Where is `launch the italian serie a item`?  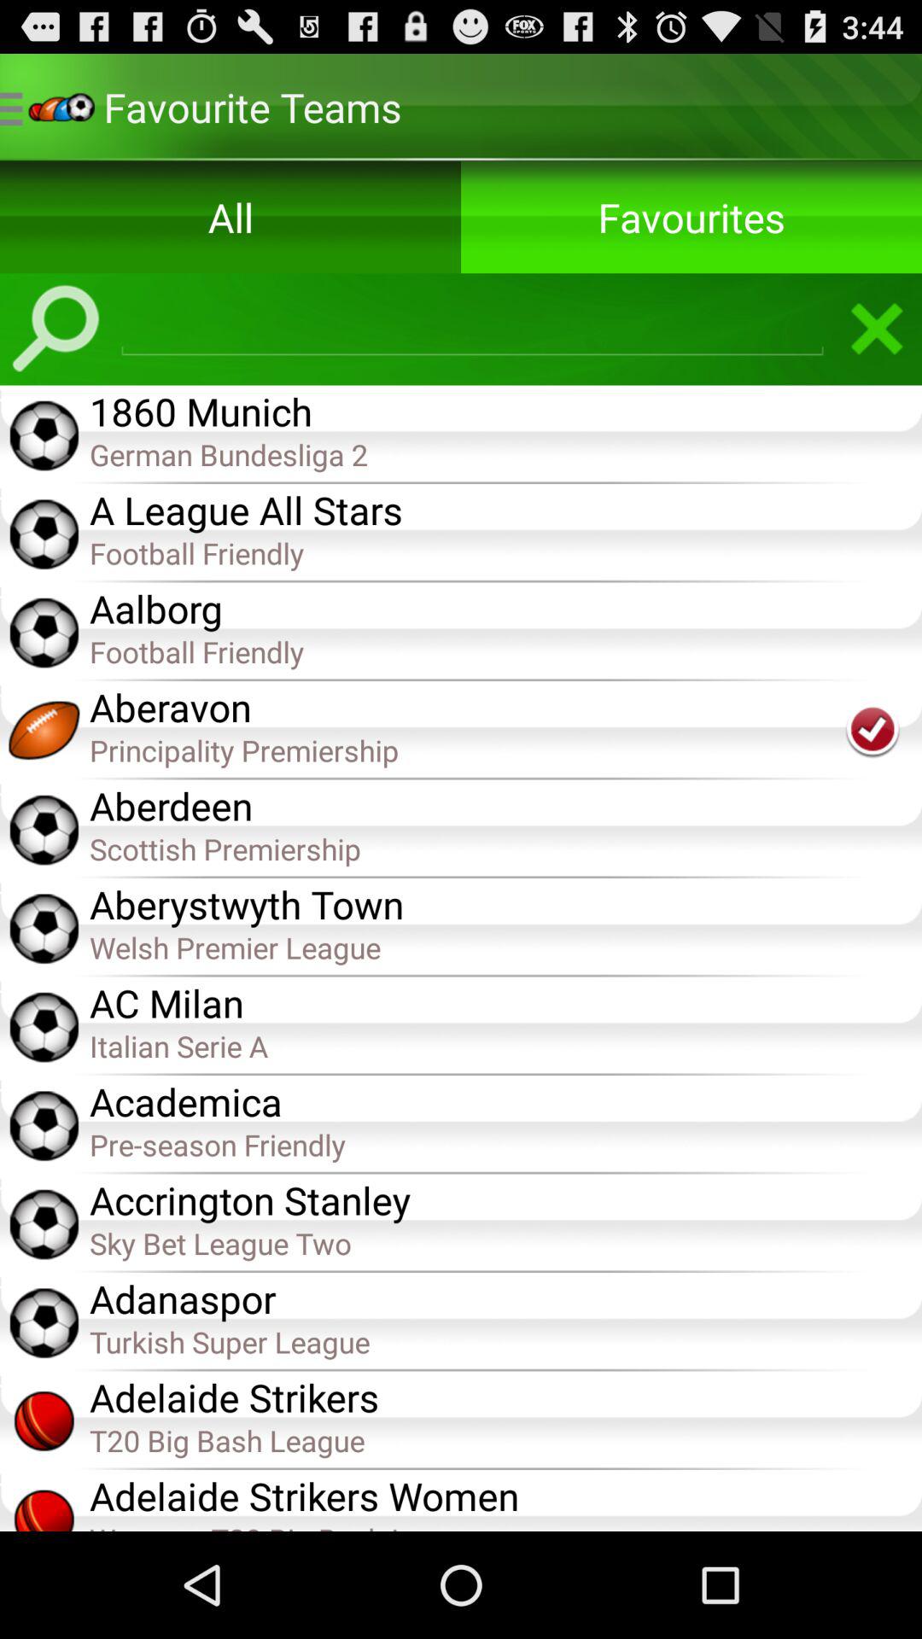
launch the italian serie a item is located at coordinates (505, 1045).